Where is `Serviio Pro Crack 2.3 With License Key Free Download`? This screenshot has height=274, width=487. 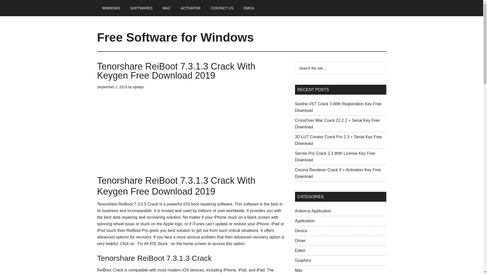 Serviio Pro Crack 2.3 With License Key Free Download is located at coordinates (335, 157).